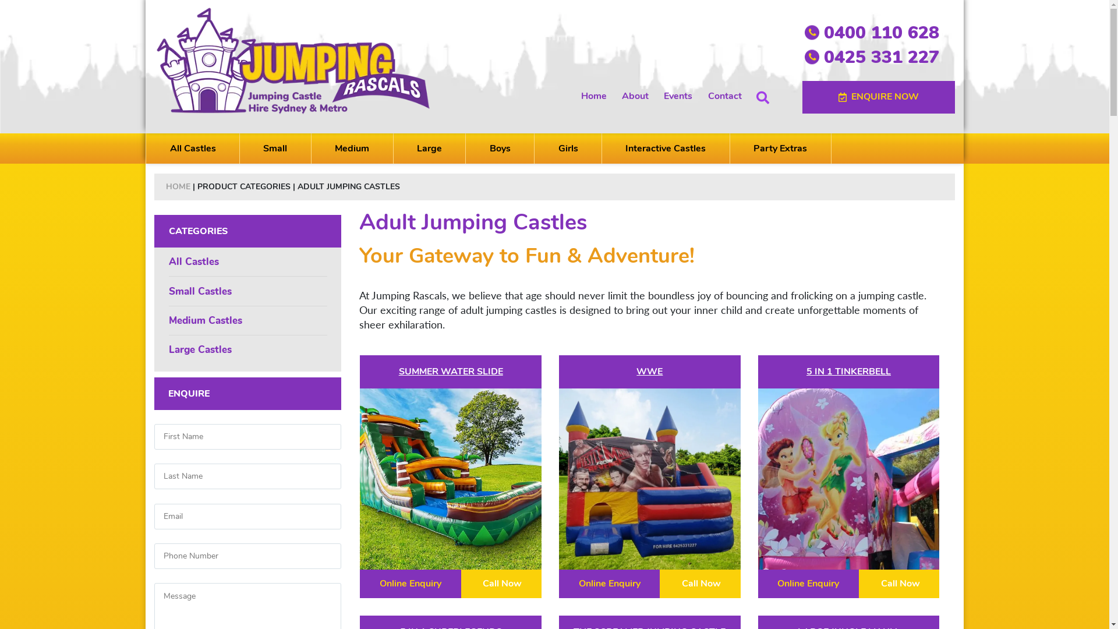 The width and height of the screenshot is (1118, 629). I want to click on Medium, so click(352, 149).